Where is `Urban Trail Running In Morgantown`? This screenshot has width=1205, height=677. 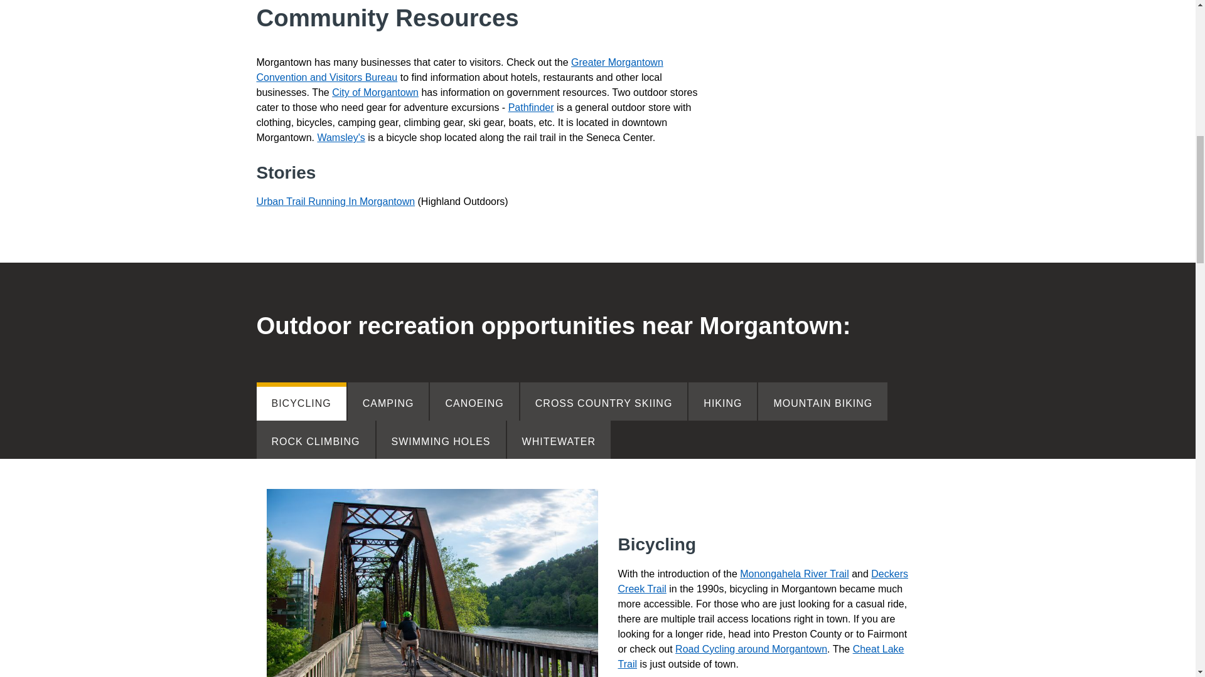 Urban Trail Running In Morgantown is located at coordinates (335, 202).